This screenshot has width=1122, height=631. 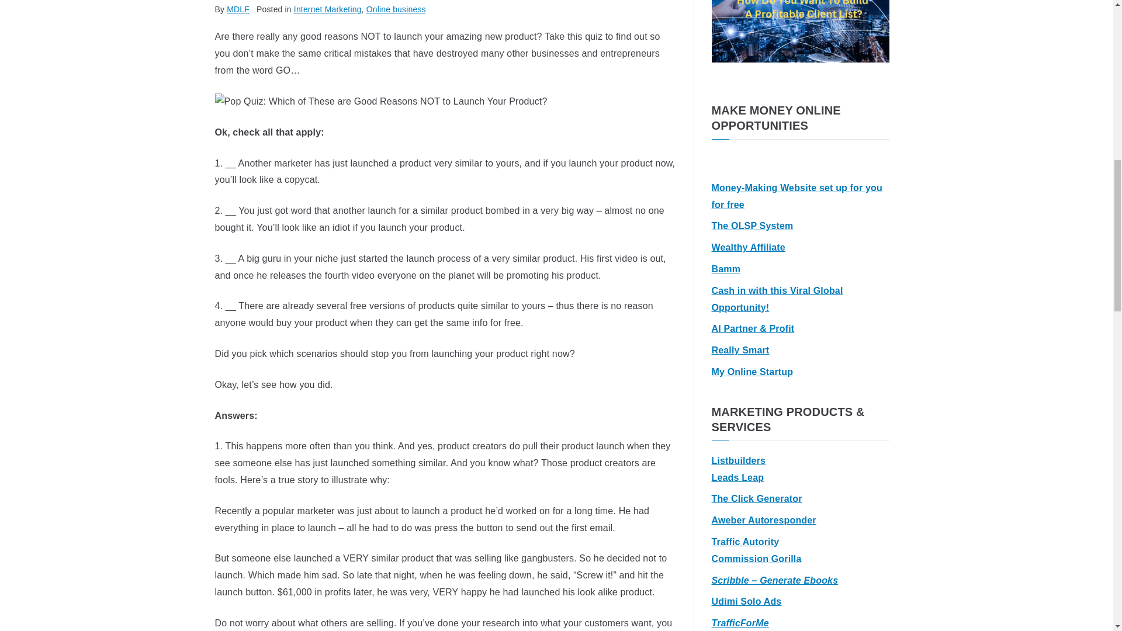 What do you see at coordinates (237, 9) in the screenshot?
I see `MDLF` at bounding box center [237, 9].